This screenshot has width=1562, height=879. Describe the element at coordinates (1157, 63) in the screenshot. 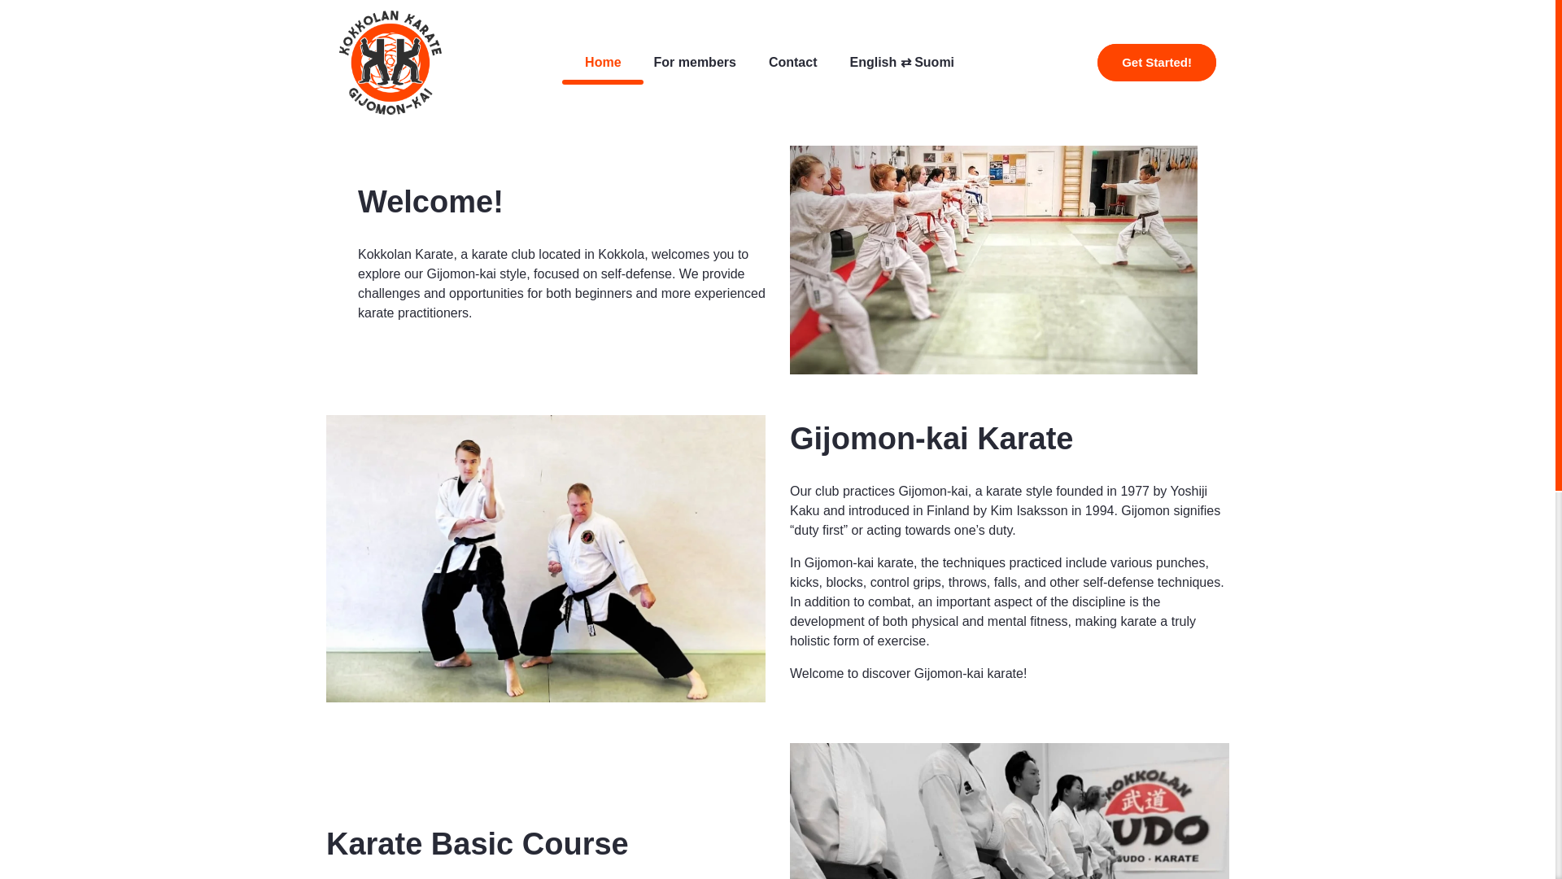

I see `Get Started!` at that location.